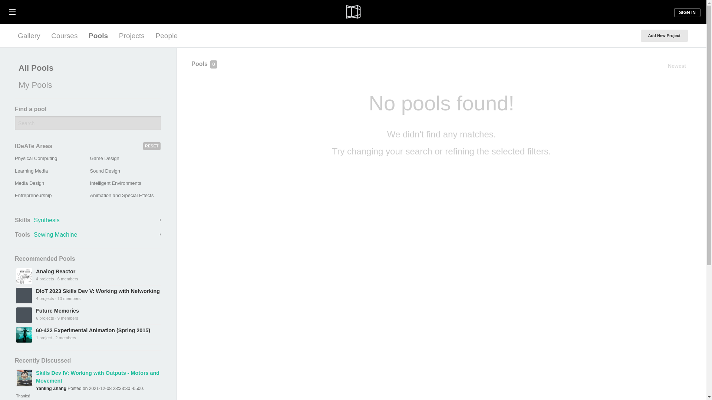 The width and height of the screenshot is (712, 400). I want to click on Entrepreneurship, so click(33, 195).